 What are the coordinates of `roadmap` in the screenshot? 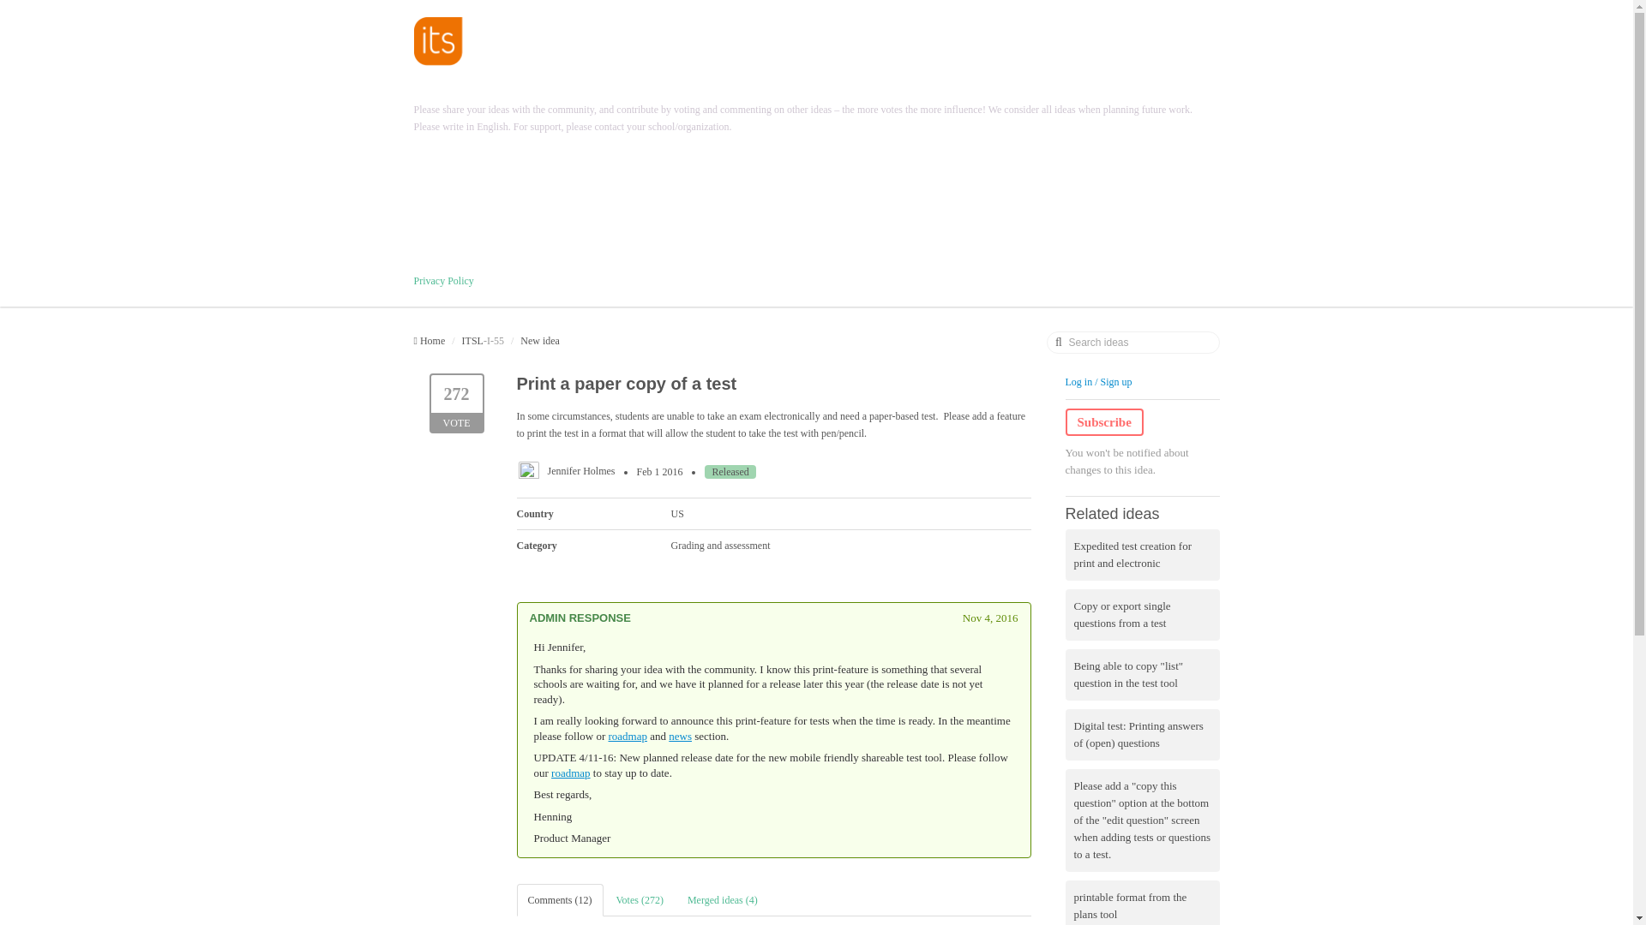 It's located at (570, 773).